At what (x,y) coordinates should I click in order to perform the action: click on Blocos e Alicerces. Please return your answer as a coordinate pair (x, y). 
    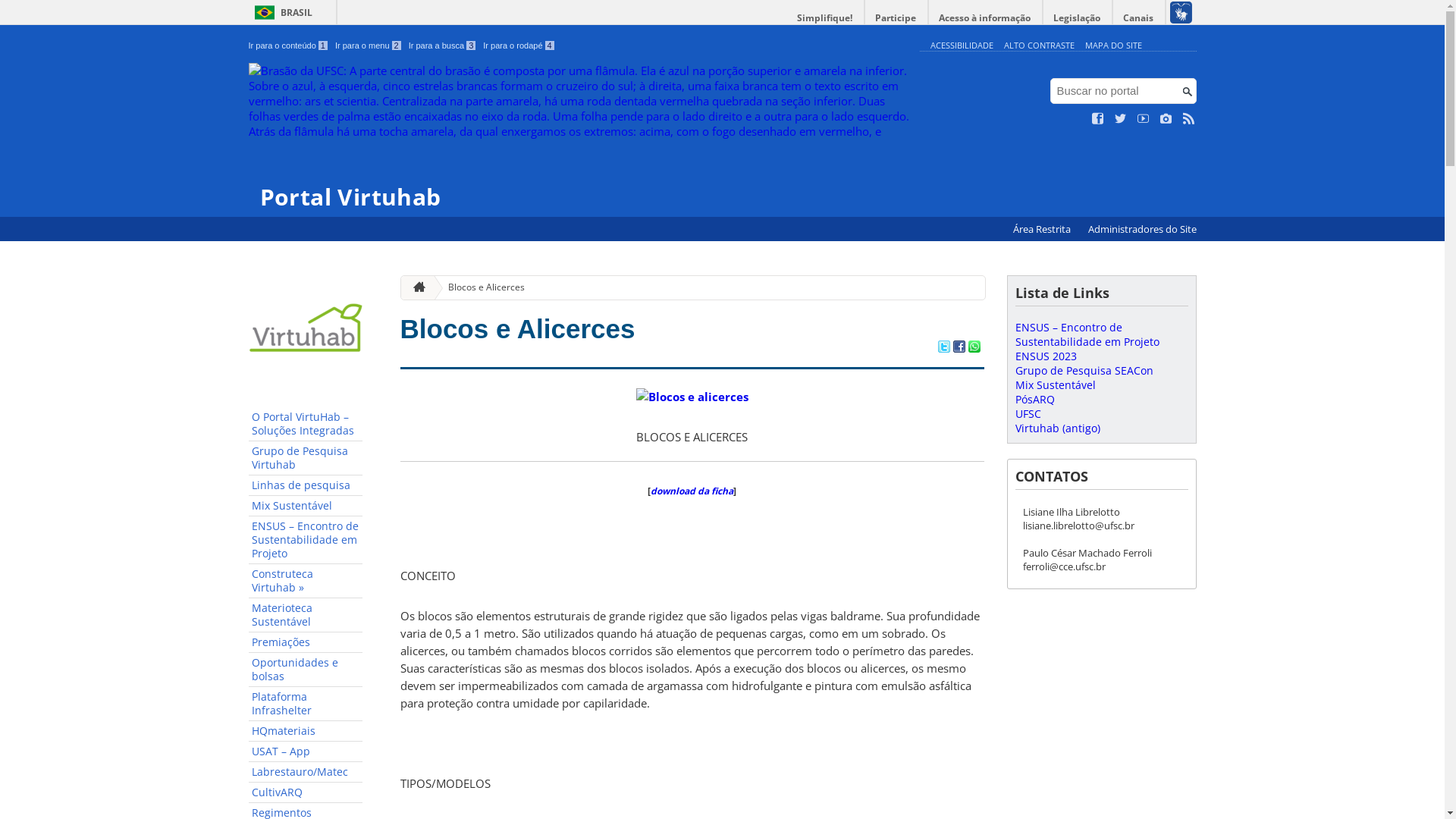
    Looking at the image, I should click on (518, 329).